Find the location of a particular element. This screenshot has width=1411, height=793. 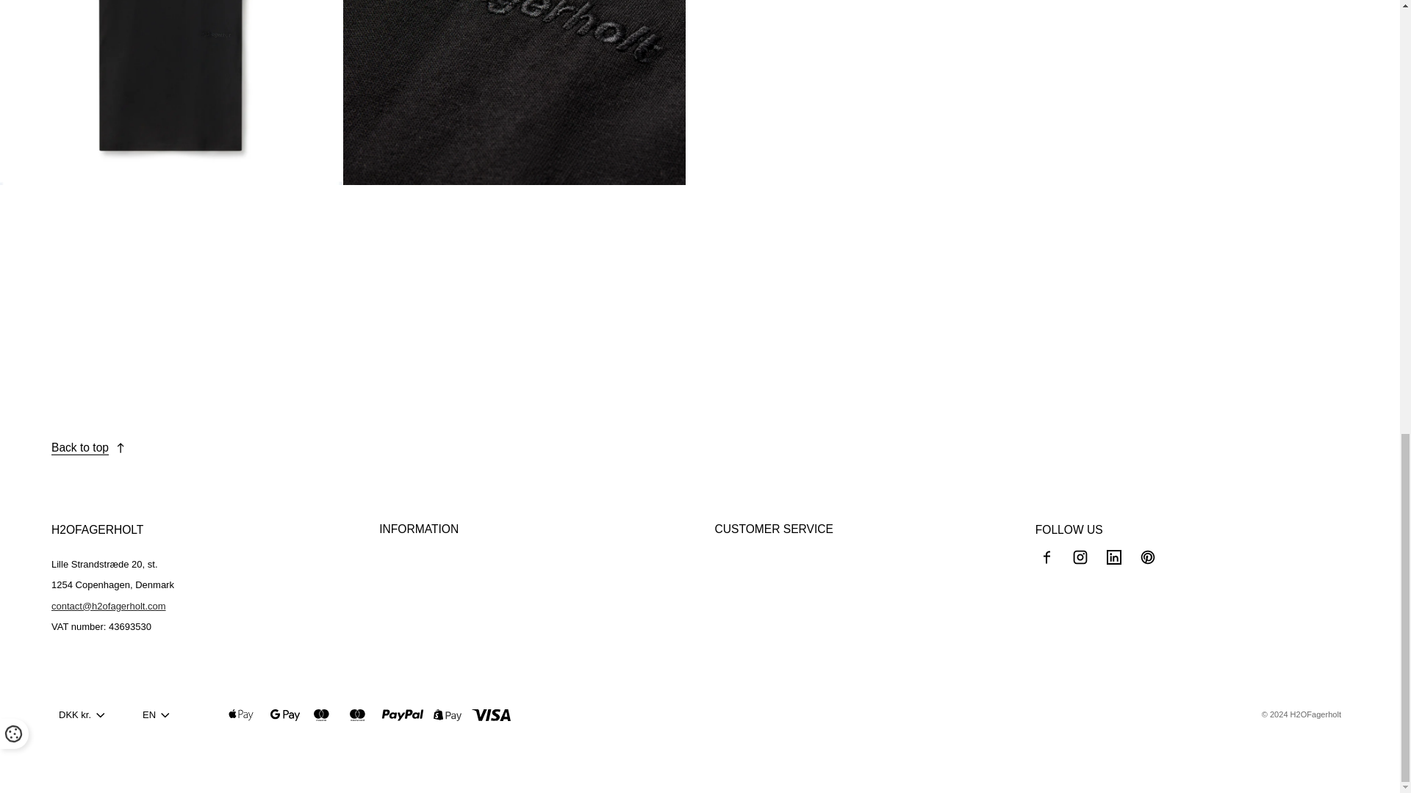

Linkedin is located at coordinates (1114, 557).